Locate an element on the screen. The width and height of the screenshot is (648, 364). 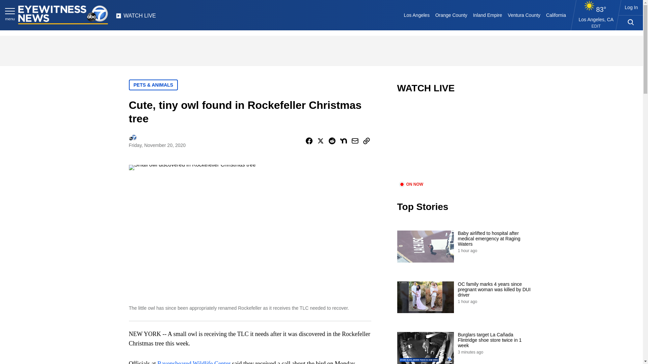
video.title is located at coordinates (464, 142).